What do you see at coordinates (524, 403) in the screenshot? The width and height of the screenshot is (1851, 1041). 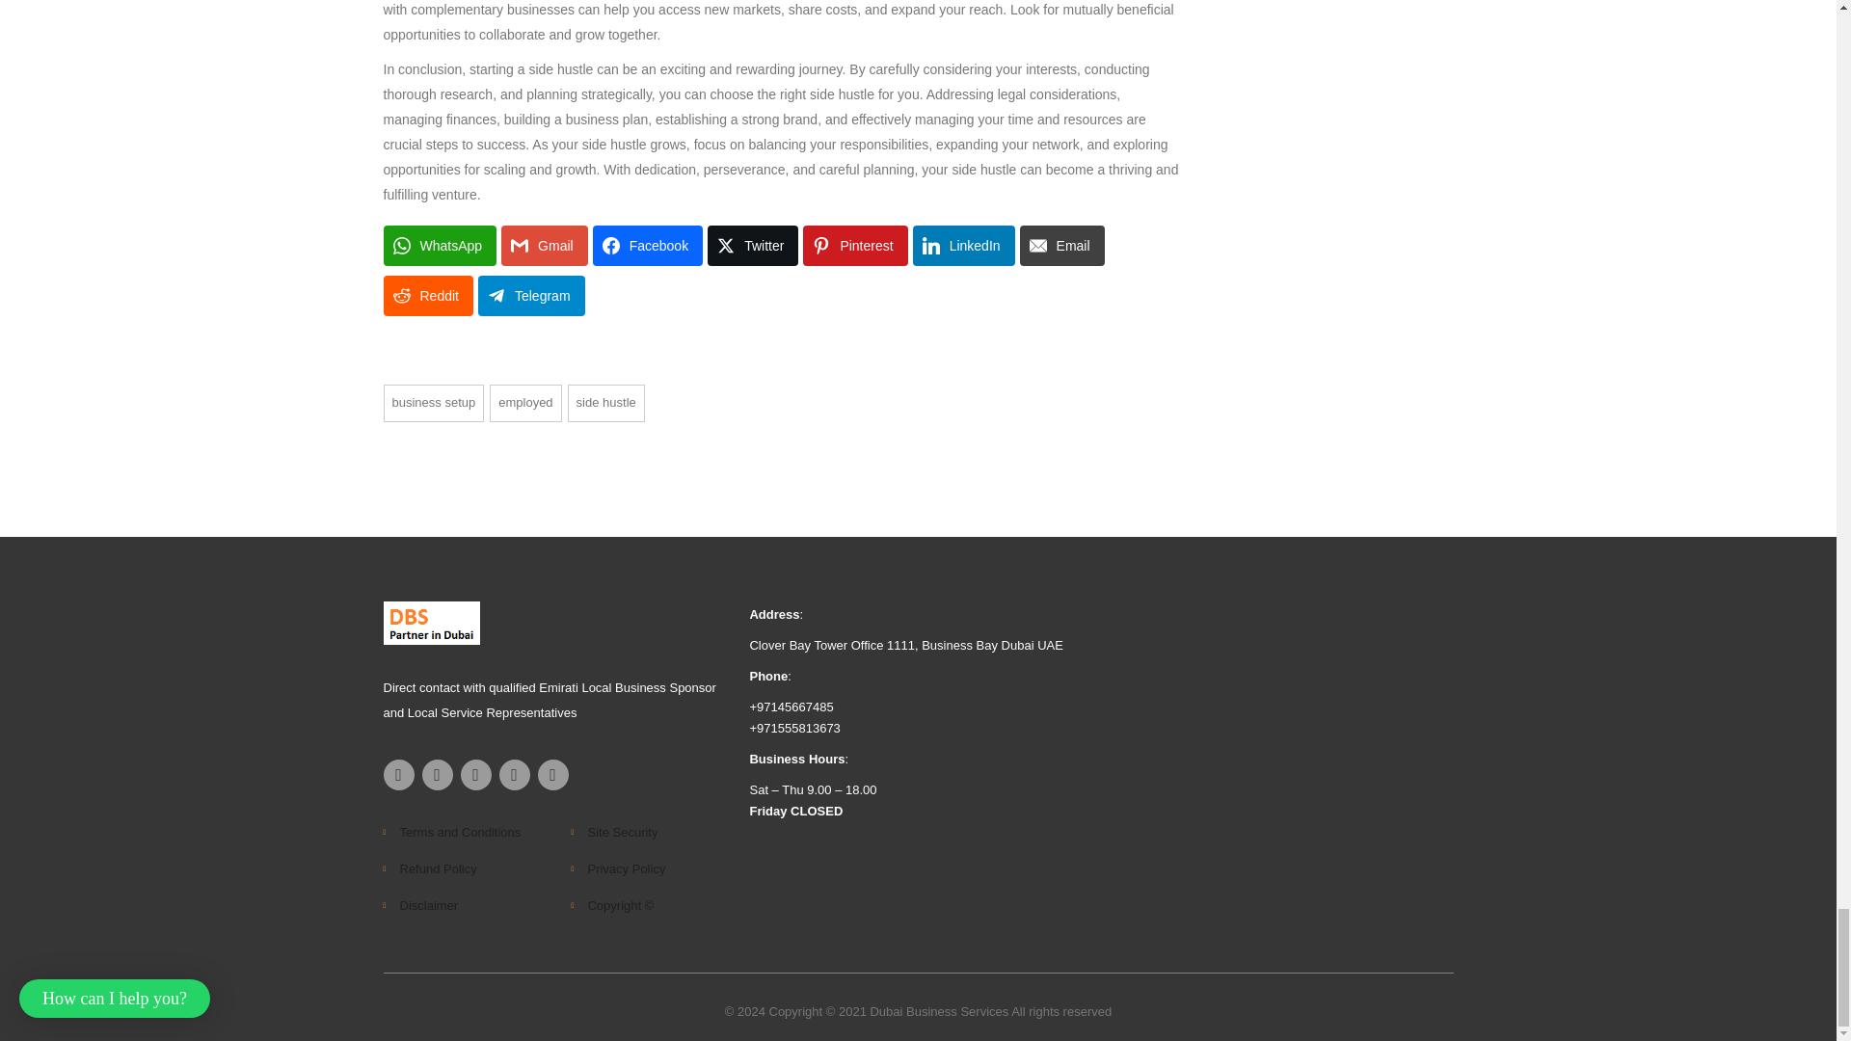 I see `employed` at bounding box center [524, 403].